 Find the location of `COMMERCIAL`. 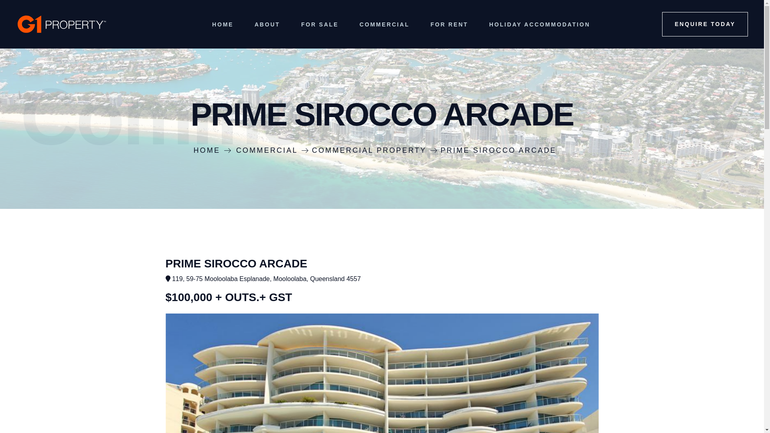

COMMERCIAL is located at coordinates (273, 150).